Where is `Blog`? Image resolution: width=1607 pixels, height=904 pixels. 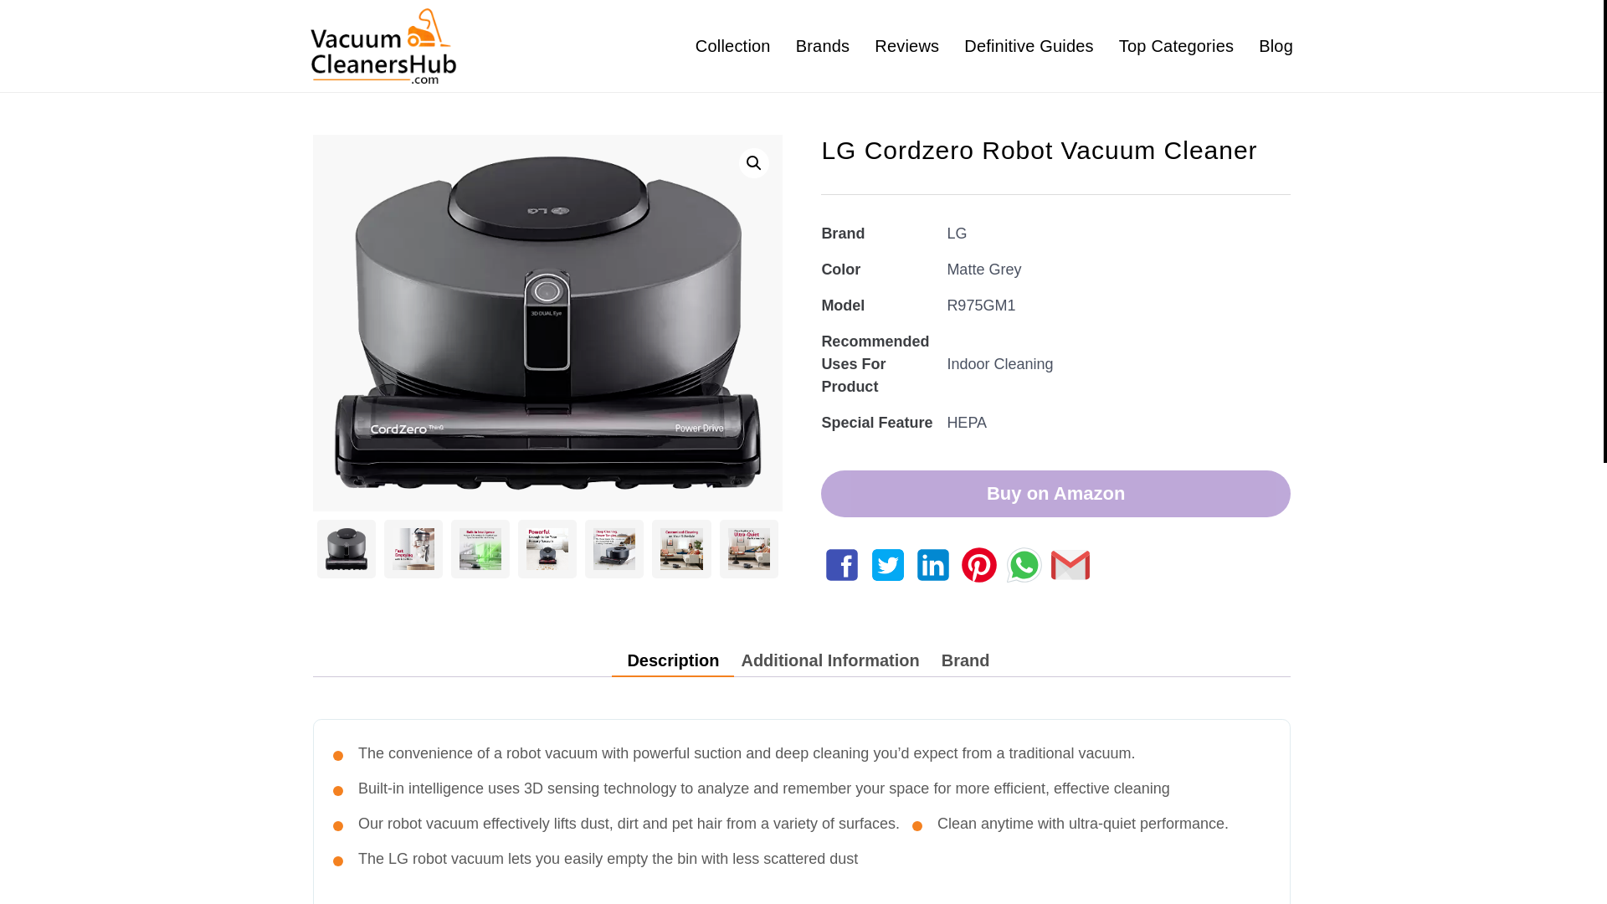 Blog is located at coordinates (1276, 45).